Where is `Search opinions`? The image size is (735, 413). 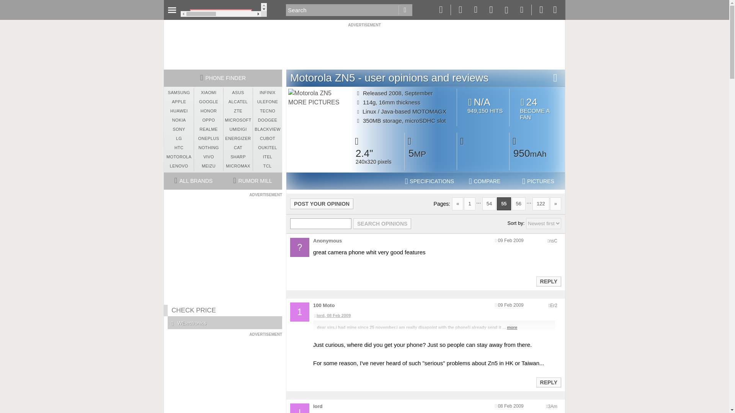 Search opinions is located at coordinates (537, 108).